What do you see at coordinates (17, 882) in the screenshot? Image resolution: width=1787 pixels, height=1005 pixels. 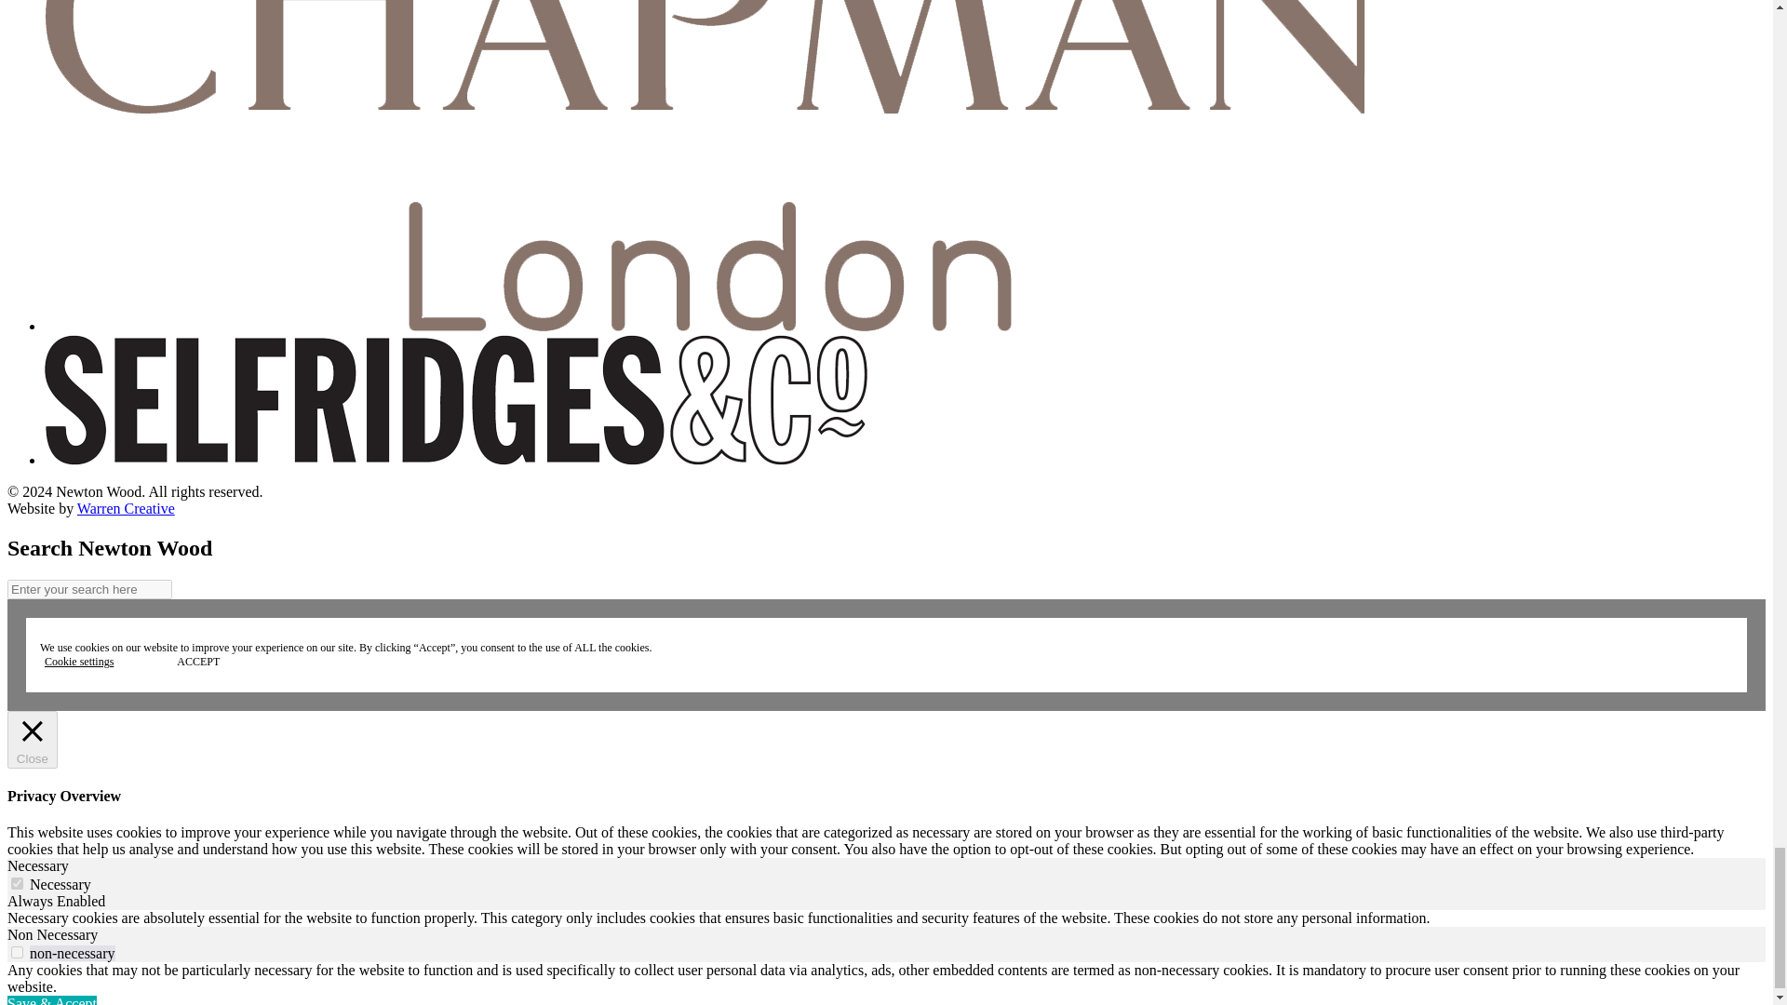 I see `on` at bounding box center [17, 882].